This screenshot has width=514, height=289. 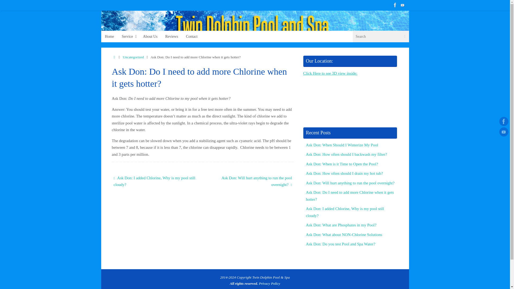 What do you see at coordinates (115, 57) in the screenshot?
I see `Home` at bounding box center [115, 57].